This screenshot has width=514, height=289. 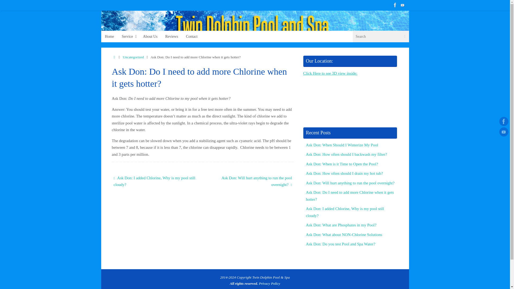 What do you see at coordinates (115, 57) in the screenshot?
I see `Home` at bounding box center [115, 57].